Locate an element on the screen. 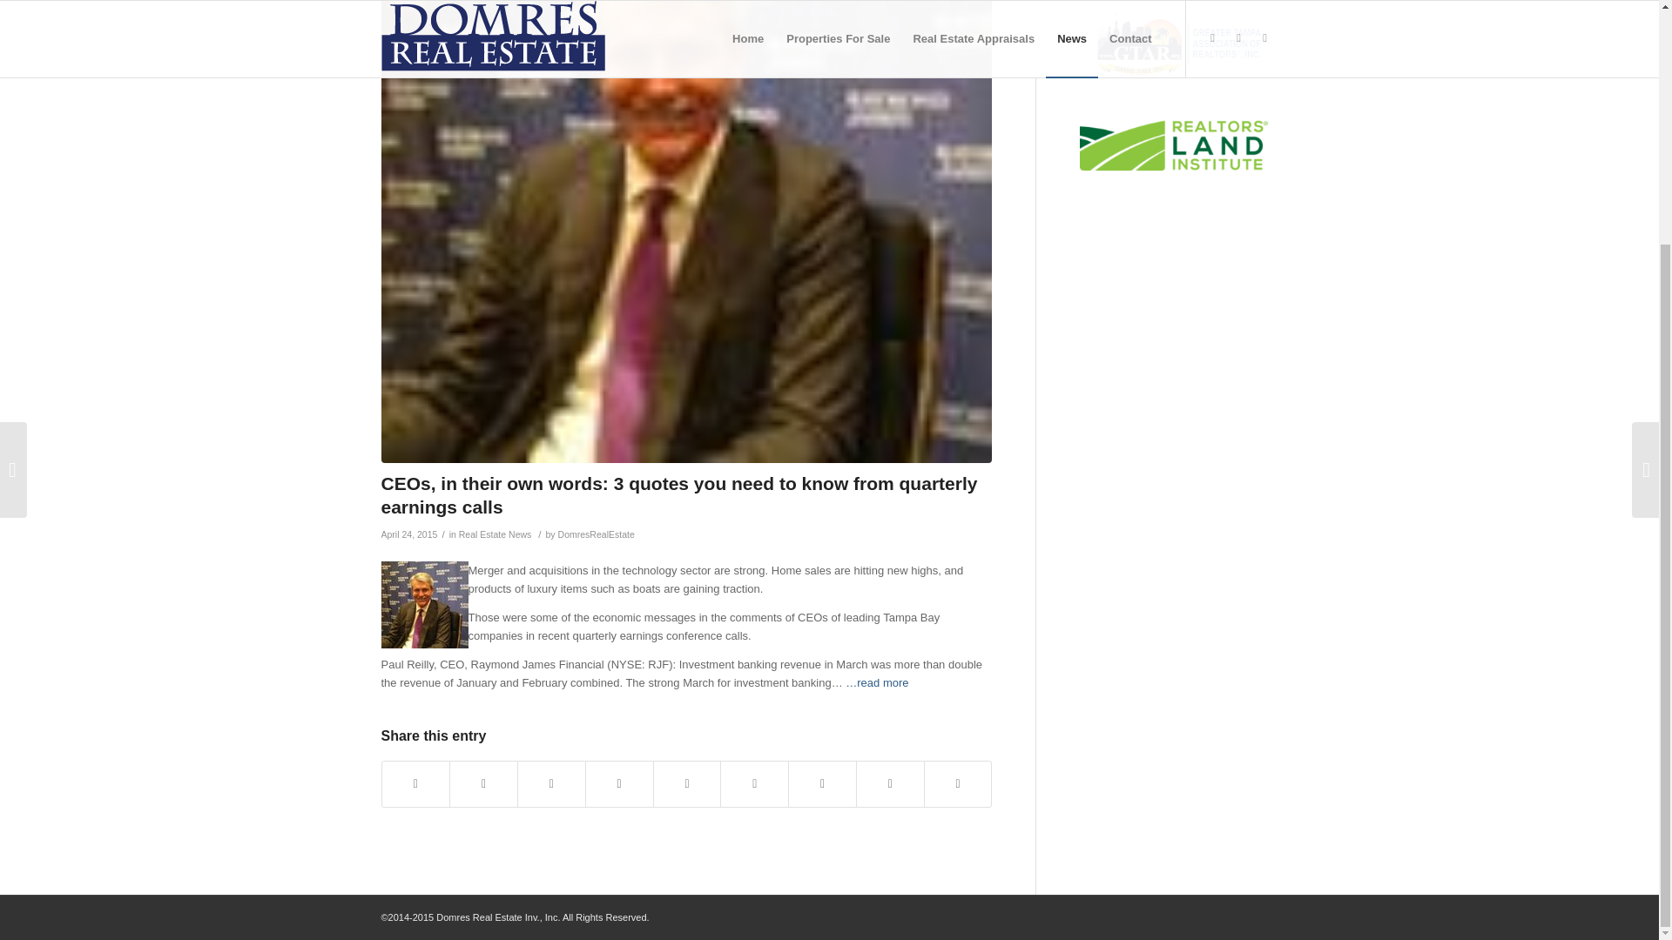  Posts by DomresRealEstate is located at coordinates (597, 534).